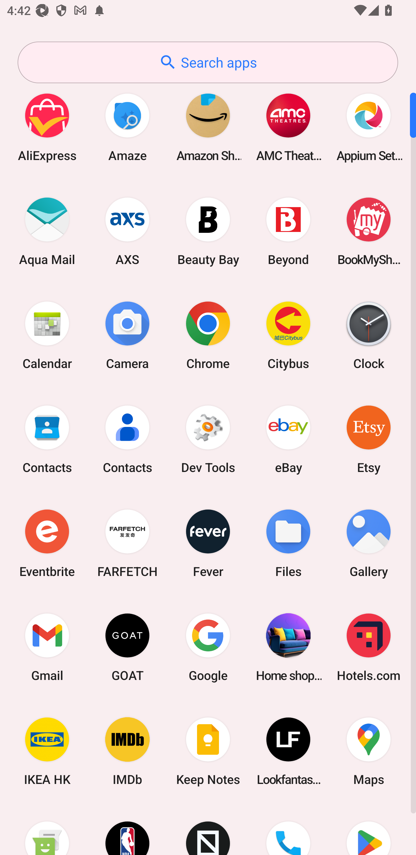 The height and width of the screenshot is (855, 416). What do you see at coordinates (127, 647) in the screenshot?
I see `GOAT` at bounding box center [127, 647].